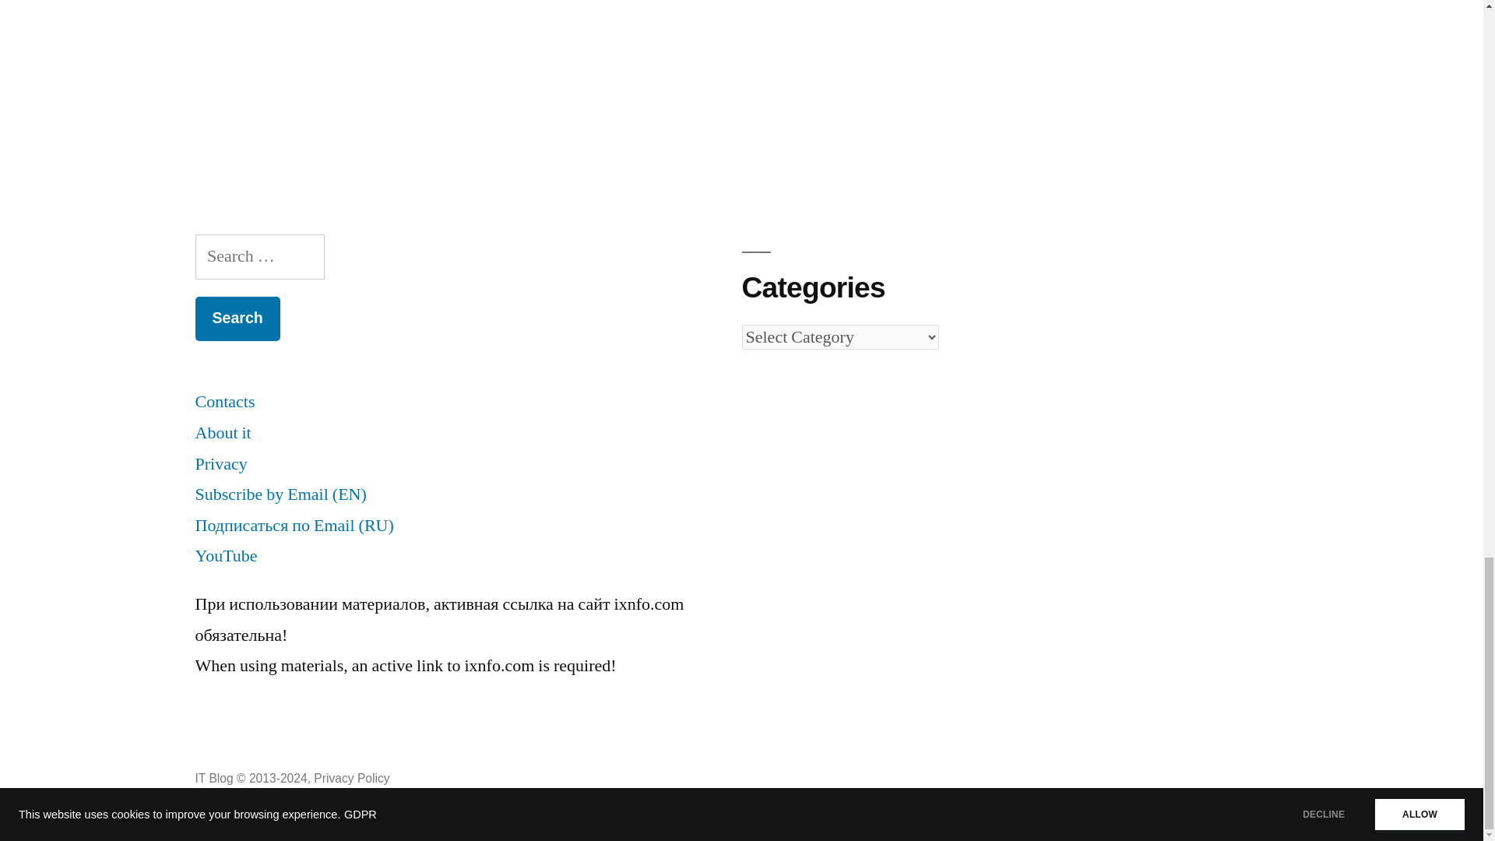 This screenshot has height=841, width=1495. Describe the element at coordinates (220, 464) in the screenshot. I see `Privacy` at that location.